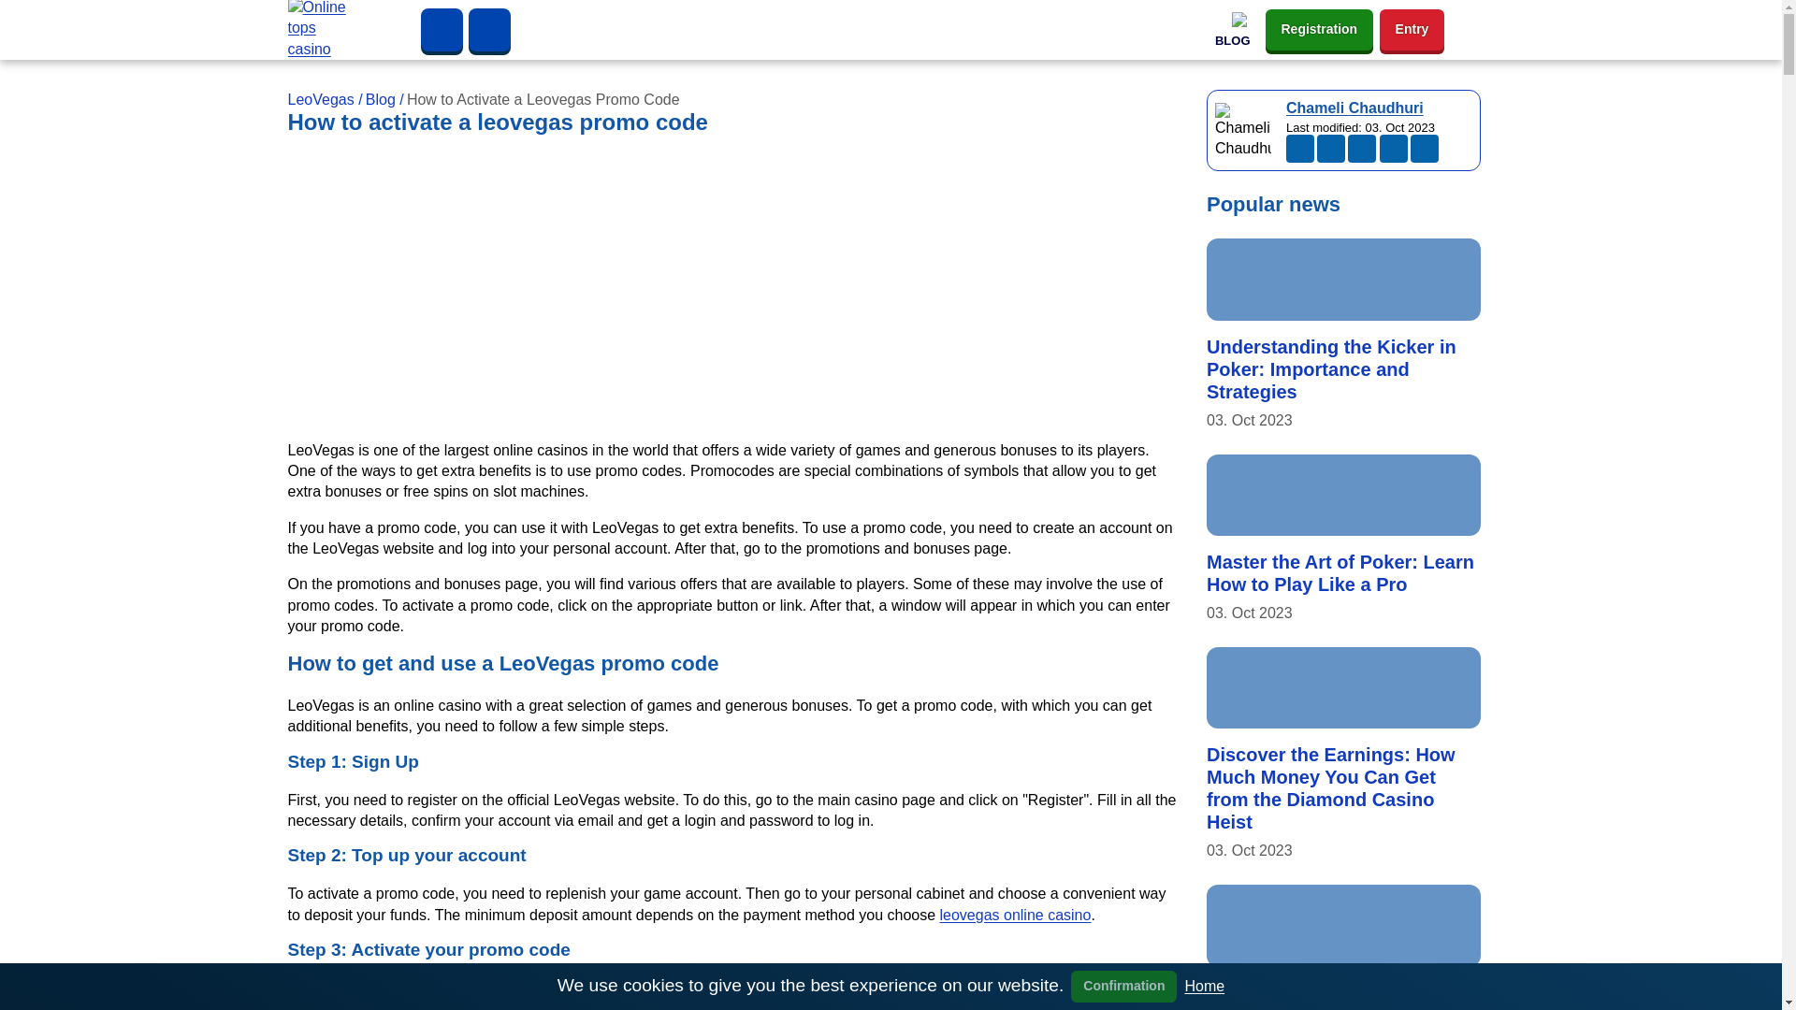 The height and width of the screenshot is (1010, 1796). What do you see at coordinates (1319, 28) in the screenshot?
I see `Registration` at bounding box center [1319, 28].